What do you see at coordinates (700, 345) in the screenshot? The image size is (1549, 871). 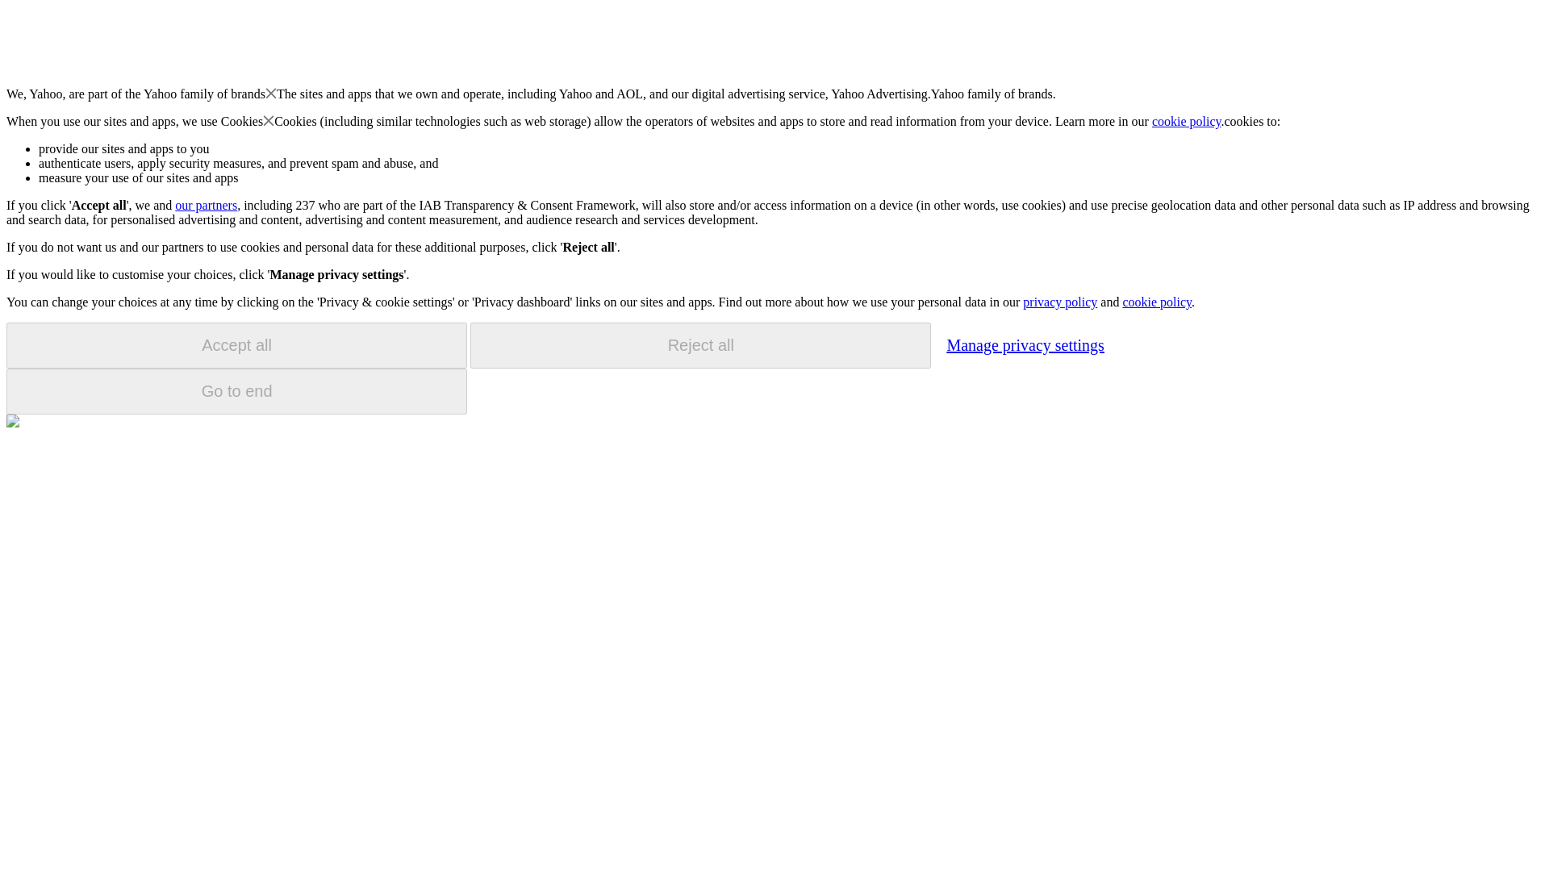 I see `Reject all` at bounding box center [700, 345].